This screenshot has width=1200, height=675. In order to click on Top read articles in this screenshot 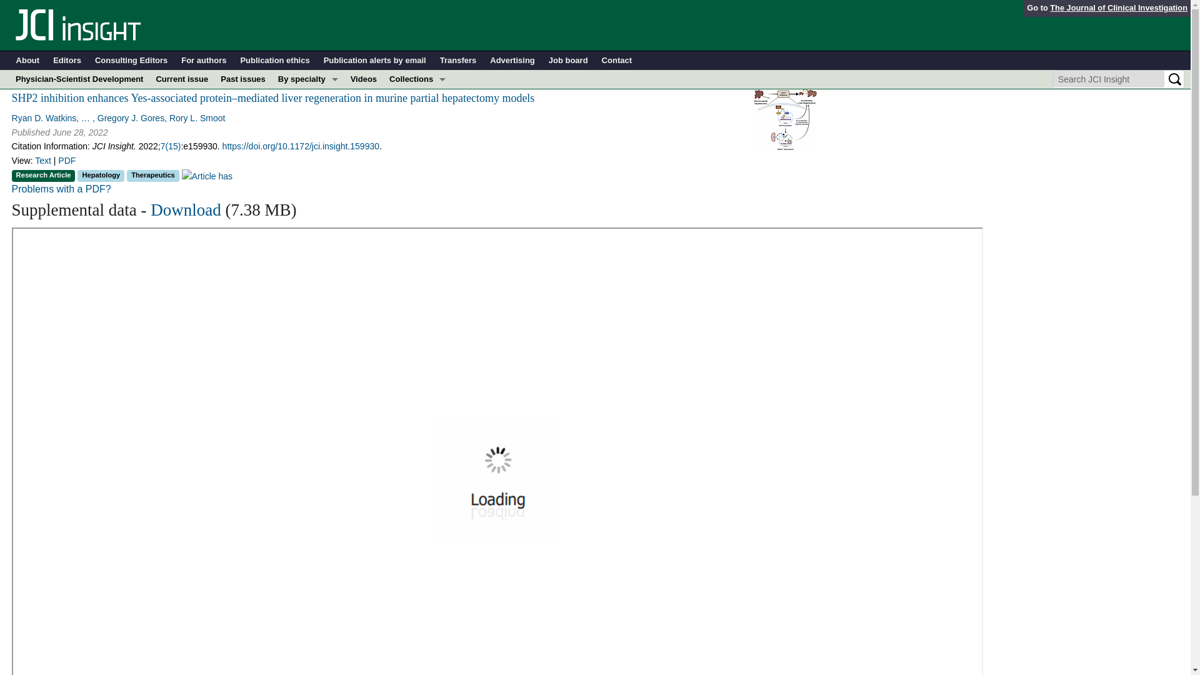, I will do `click(417, 229)`.